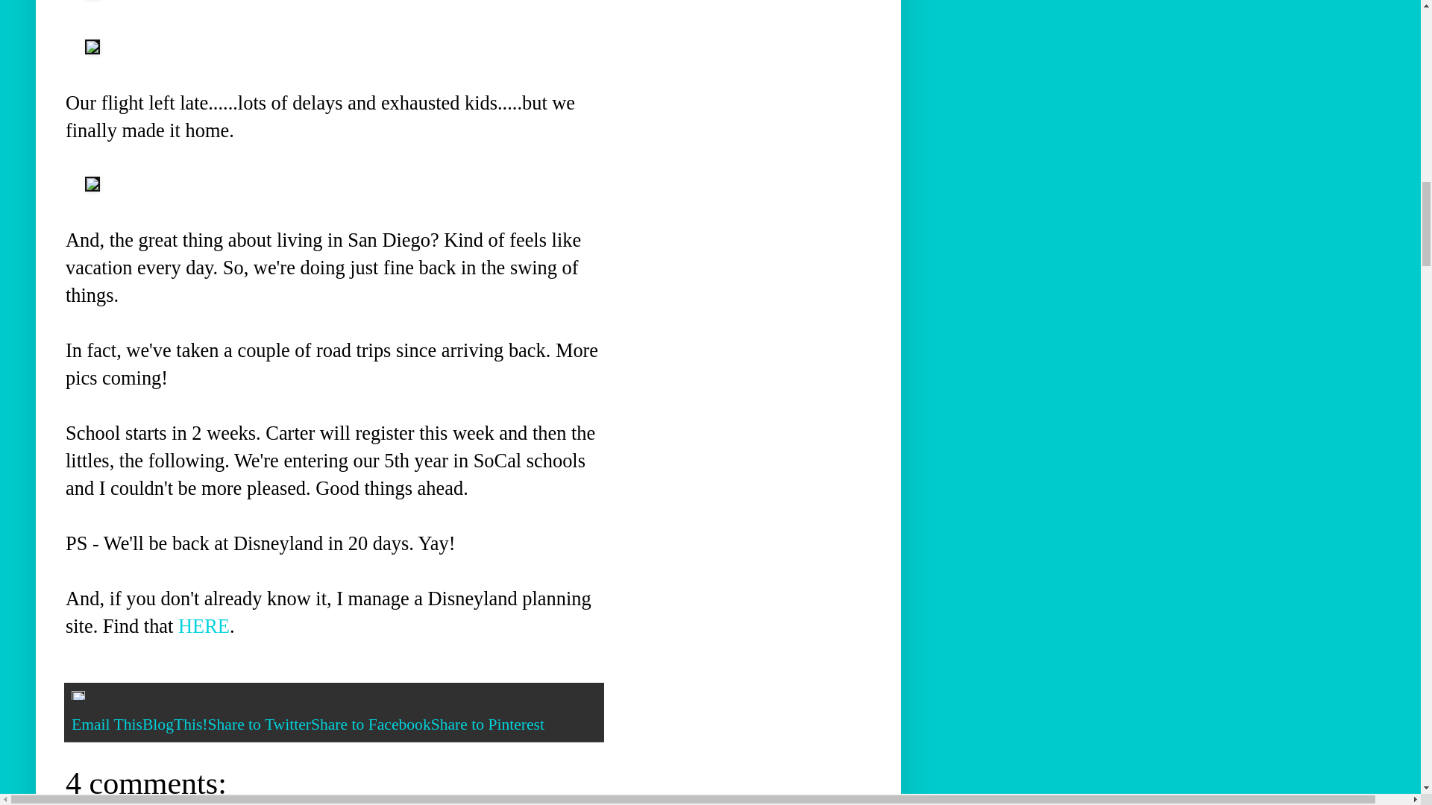 The width and height of the screenshot is (1432, 805). What do you see at coordinates (78, 699) in the screenshot?
I see `Edit Post` at bounding box center [78, 699].